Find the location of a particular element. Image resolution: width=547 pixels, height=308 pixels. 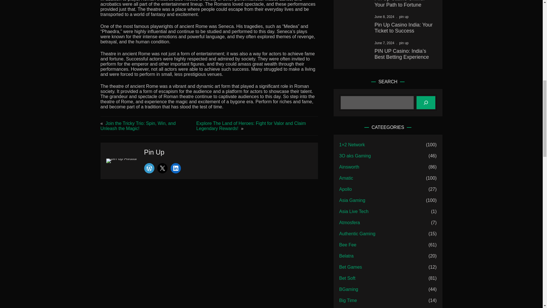

Join the Tricky Trio: Spin, Win, and Unleash the Magic! is located at coordinates (138, 126).